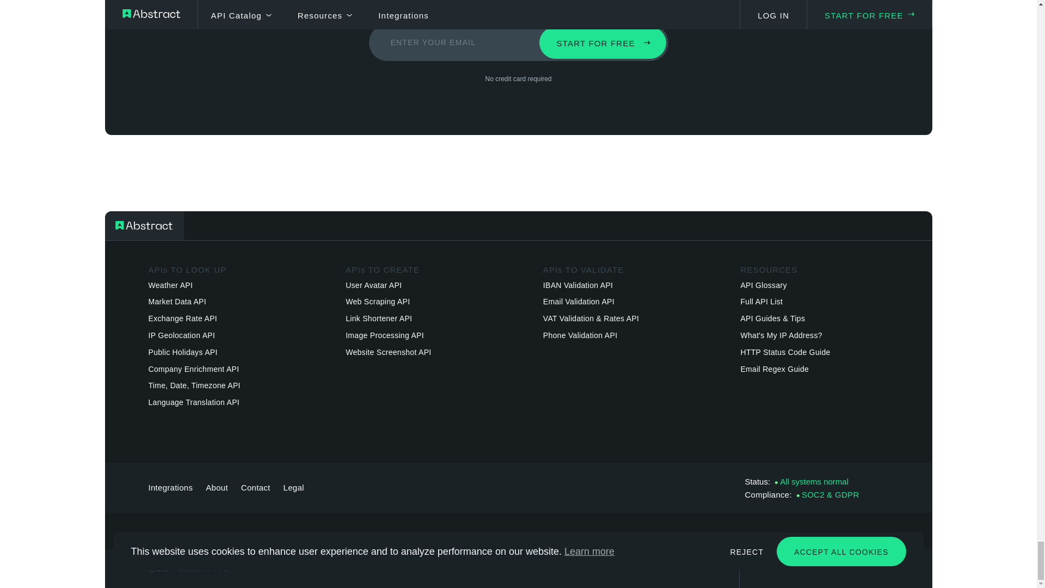  Describe the element at coordinates (602, 42) in the screenshot. I see `S` at that location.